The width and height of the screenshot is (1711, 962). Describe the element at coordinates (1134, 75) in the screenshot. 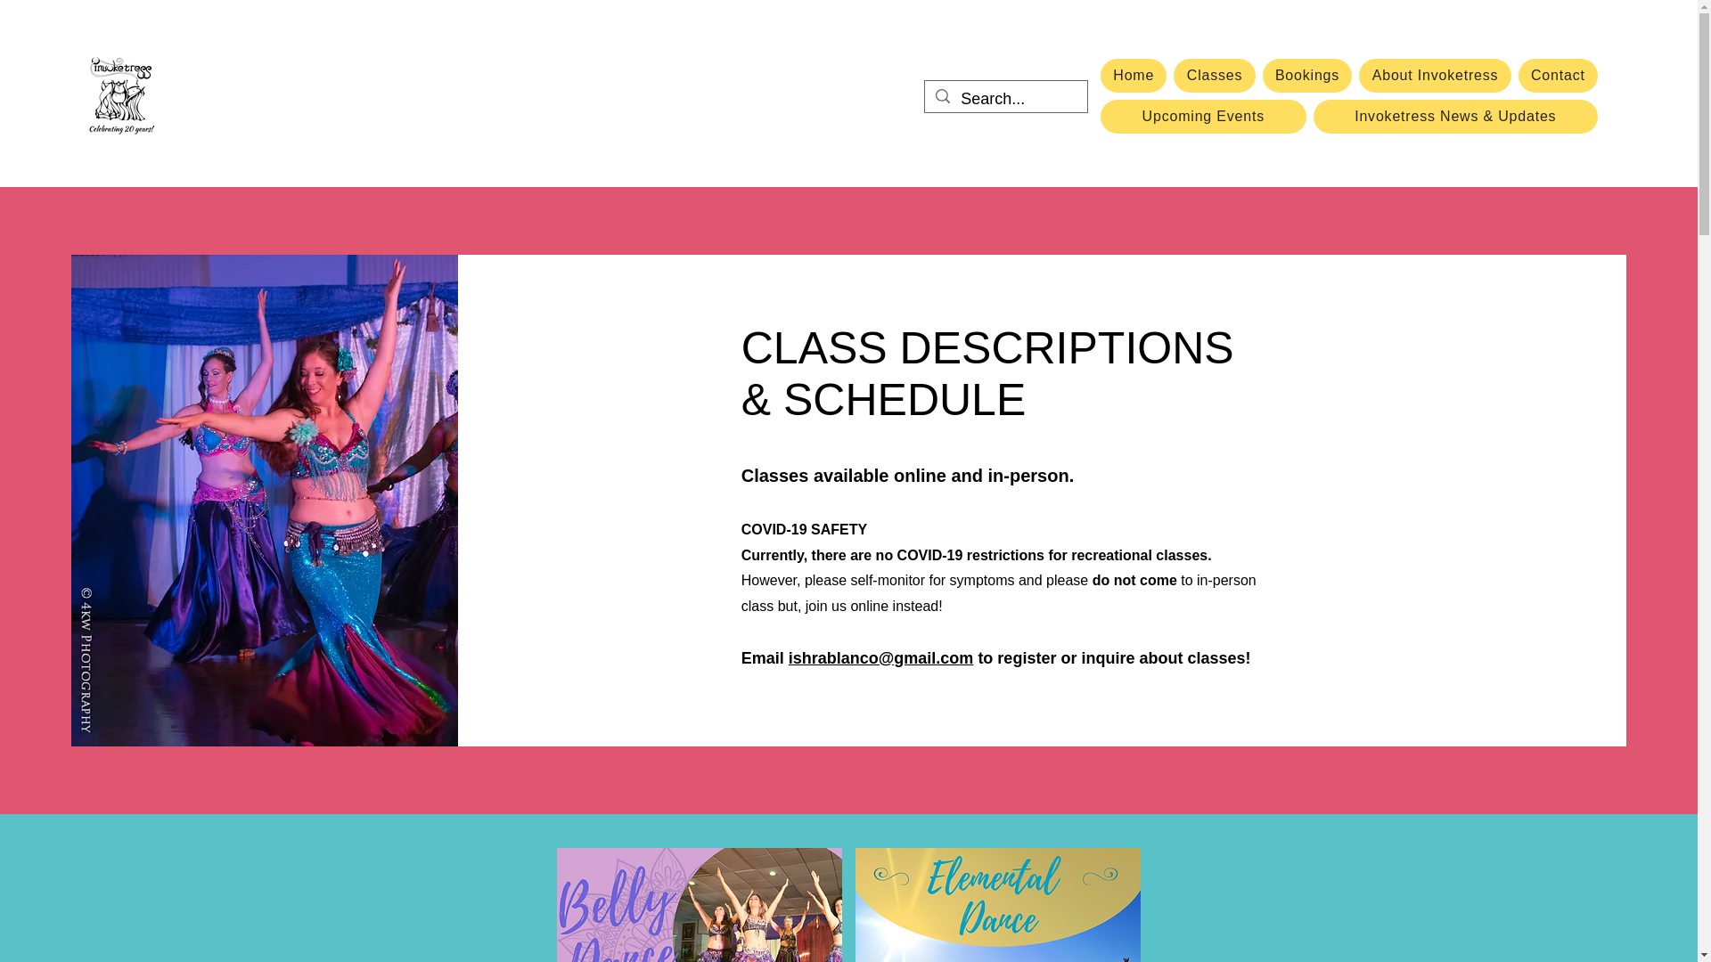

I see `Home` at that location.